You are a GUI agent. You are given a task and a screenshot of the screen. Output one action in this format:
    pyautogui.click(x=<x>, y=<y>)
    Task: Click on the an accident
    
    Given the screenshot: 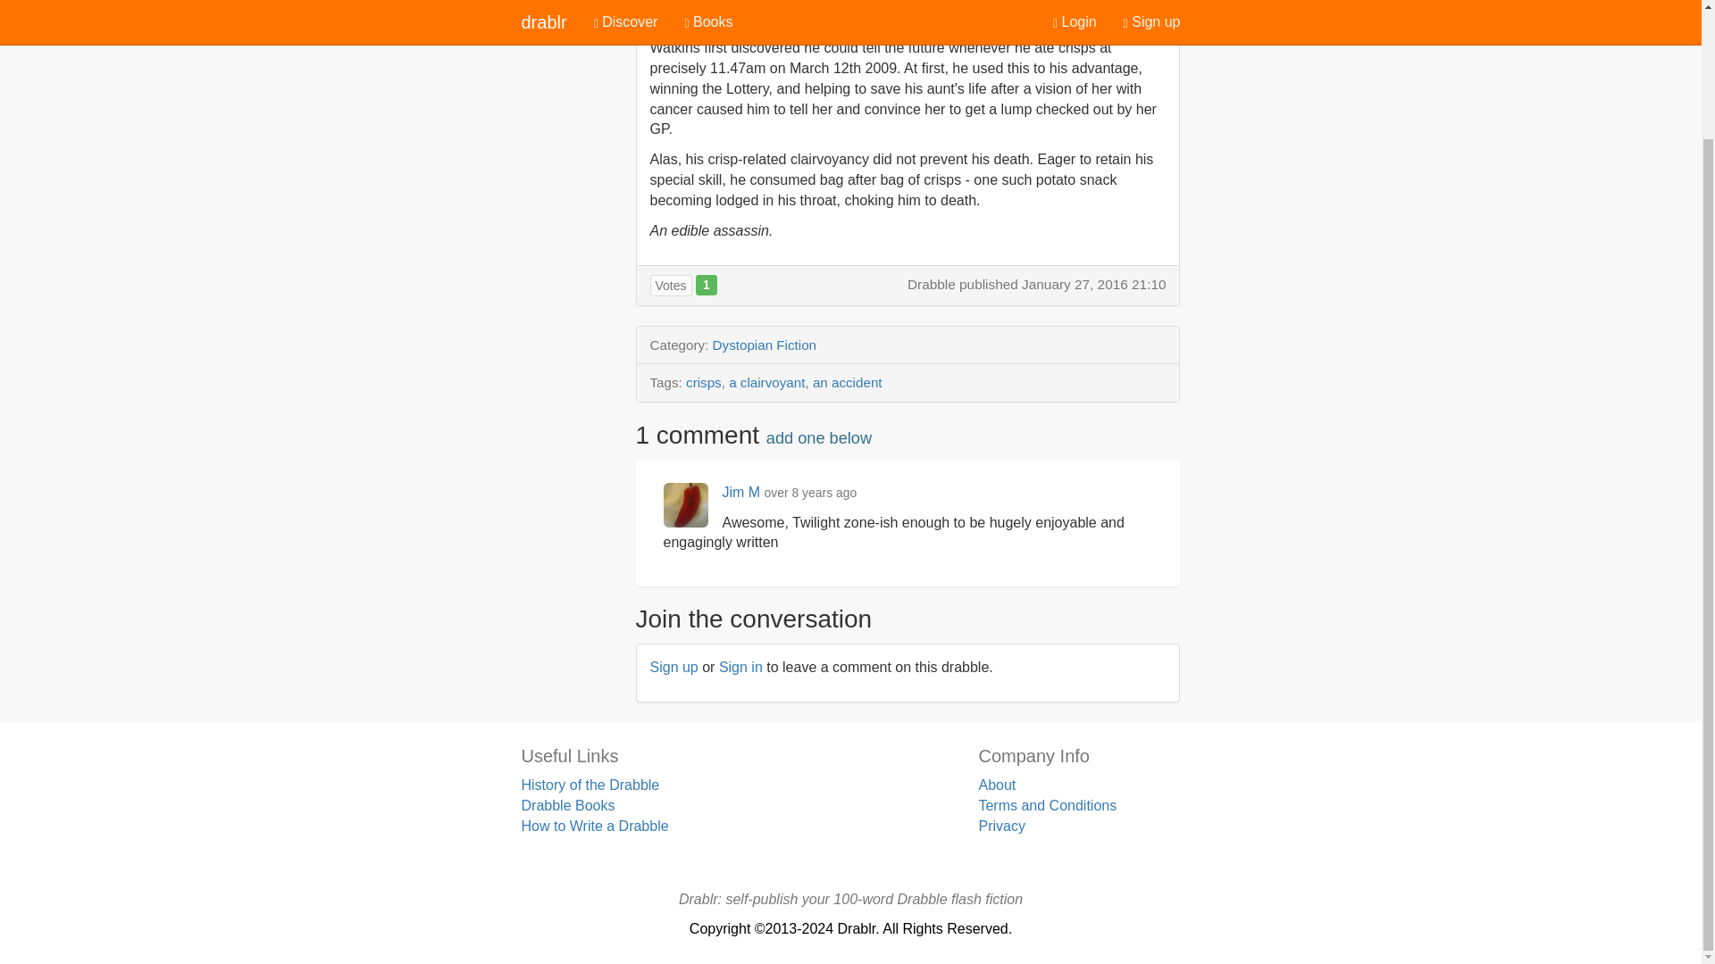 What is the action you would take?
    pyautogui.click(x=848, y=382)
    